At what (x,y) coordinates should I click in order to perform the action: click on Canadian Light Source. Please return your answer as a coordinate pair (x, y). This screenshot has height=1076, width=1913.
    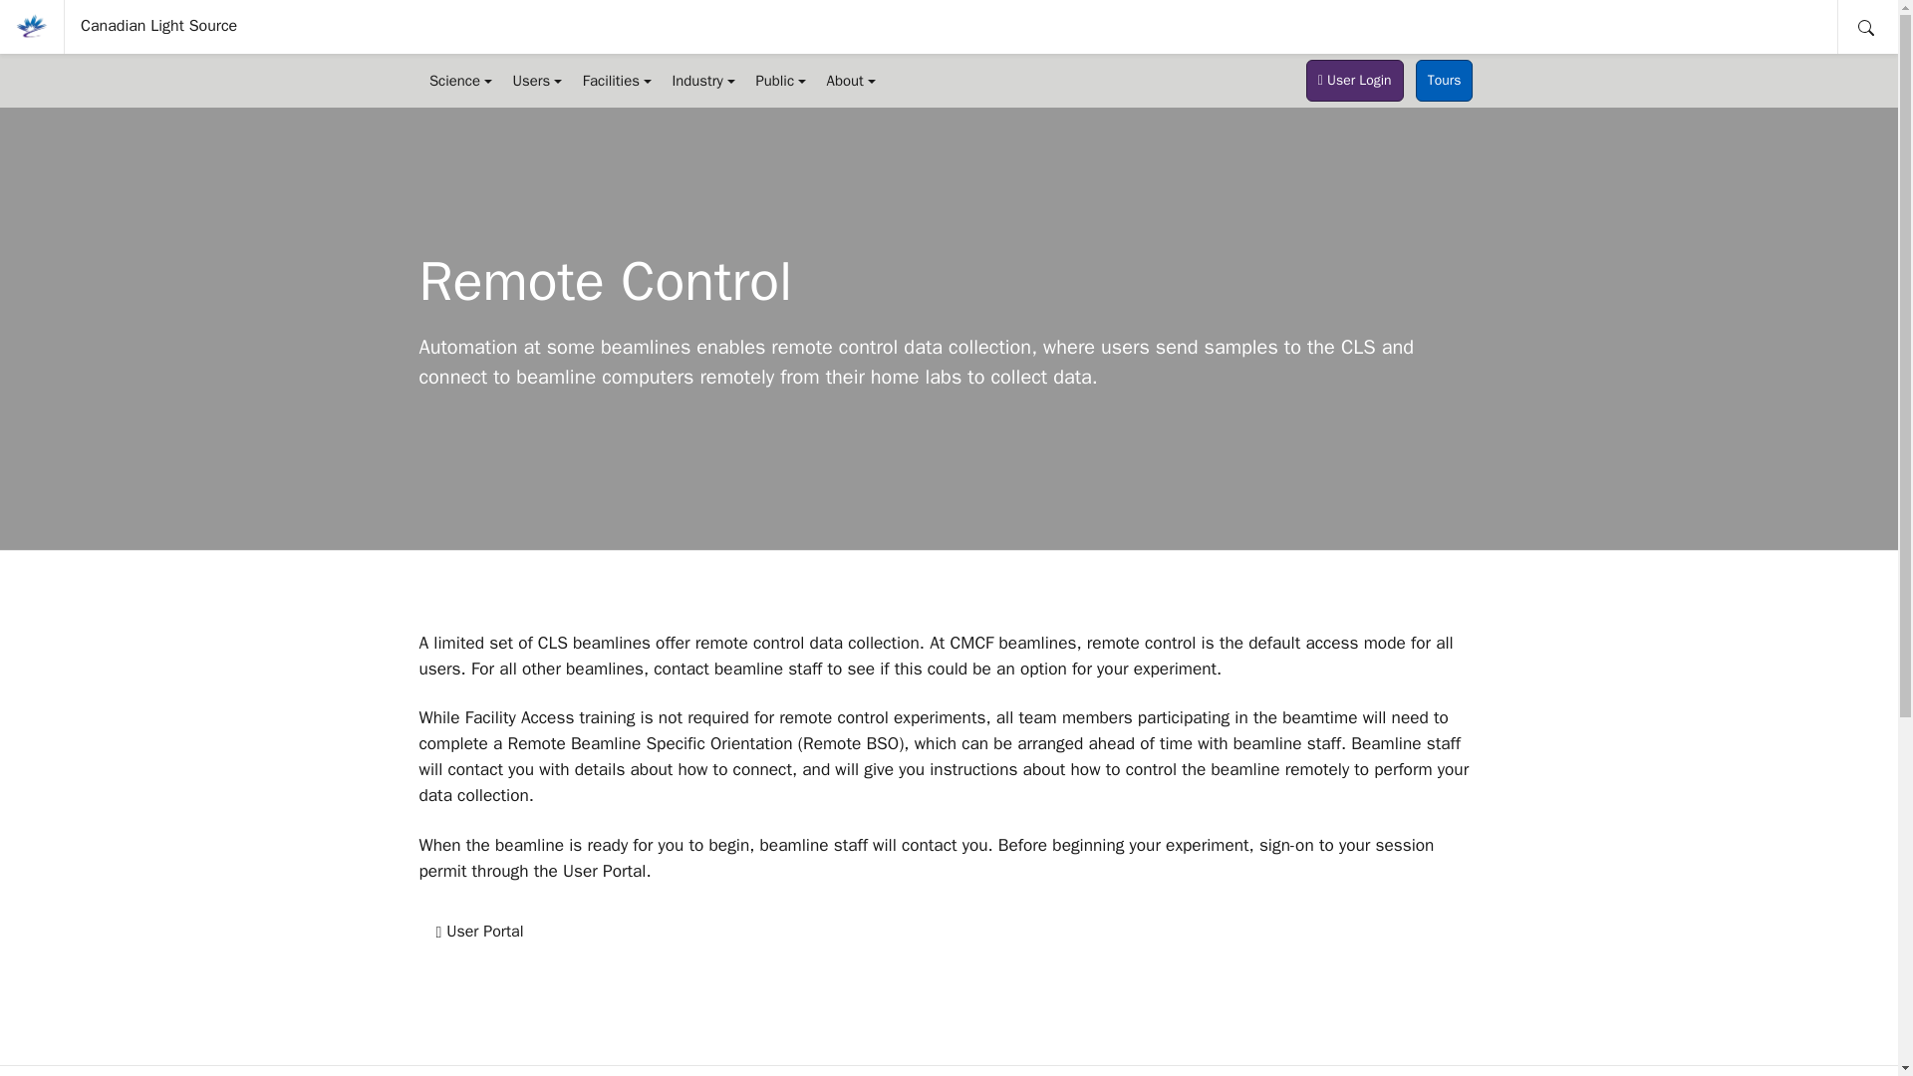
    Looking at the image, I should click on (158, 26).